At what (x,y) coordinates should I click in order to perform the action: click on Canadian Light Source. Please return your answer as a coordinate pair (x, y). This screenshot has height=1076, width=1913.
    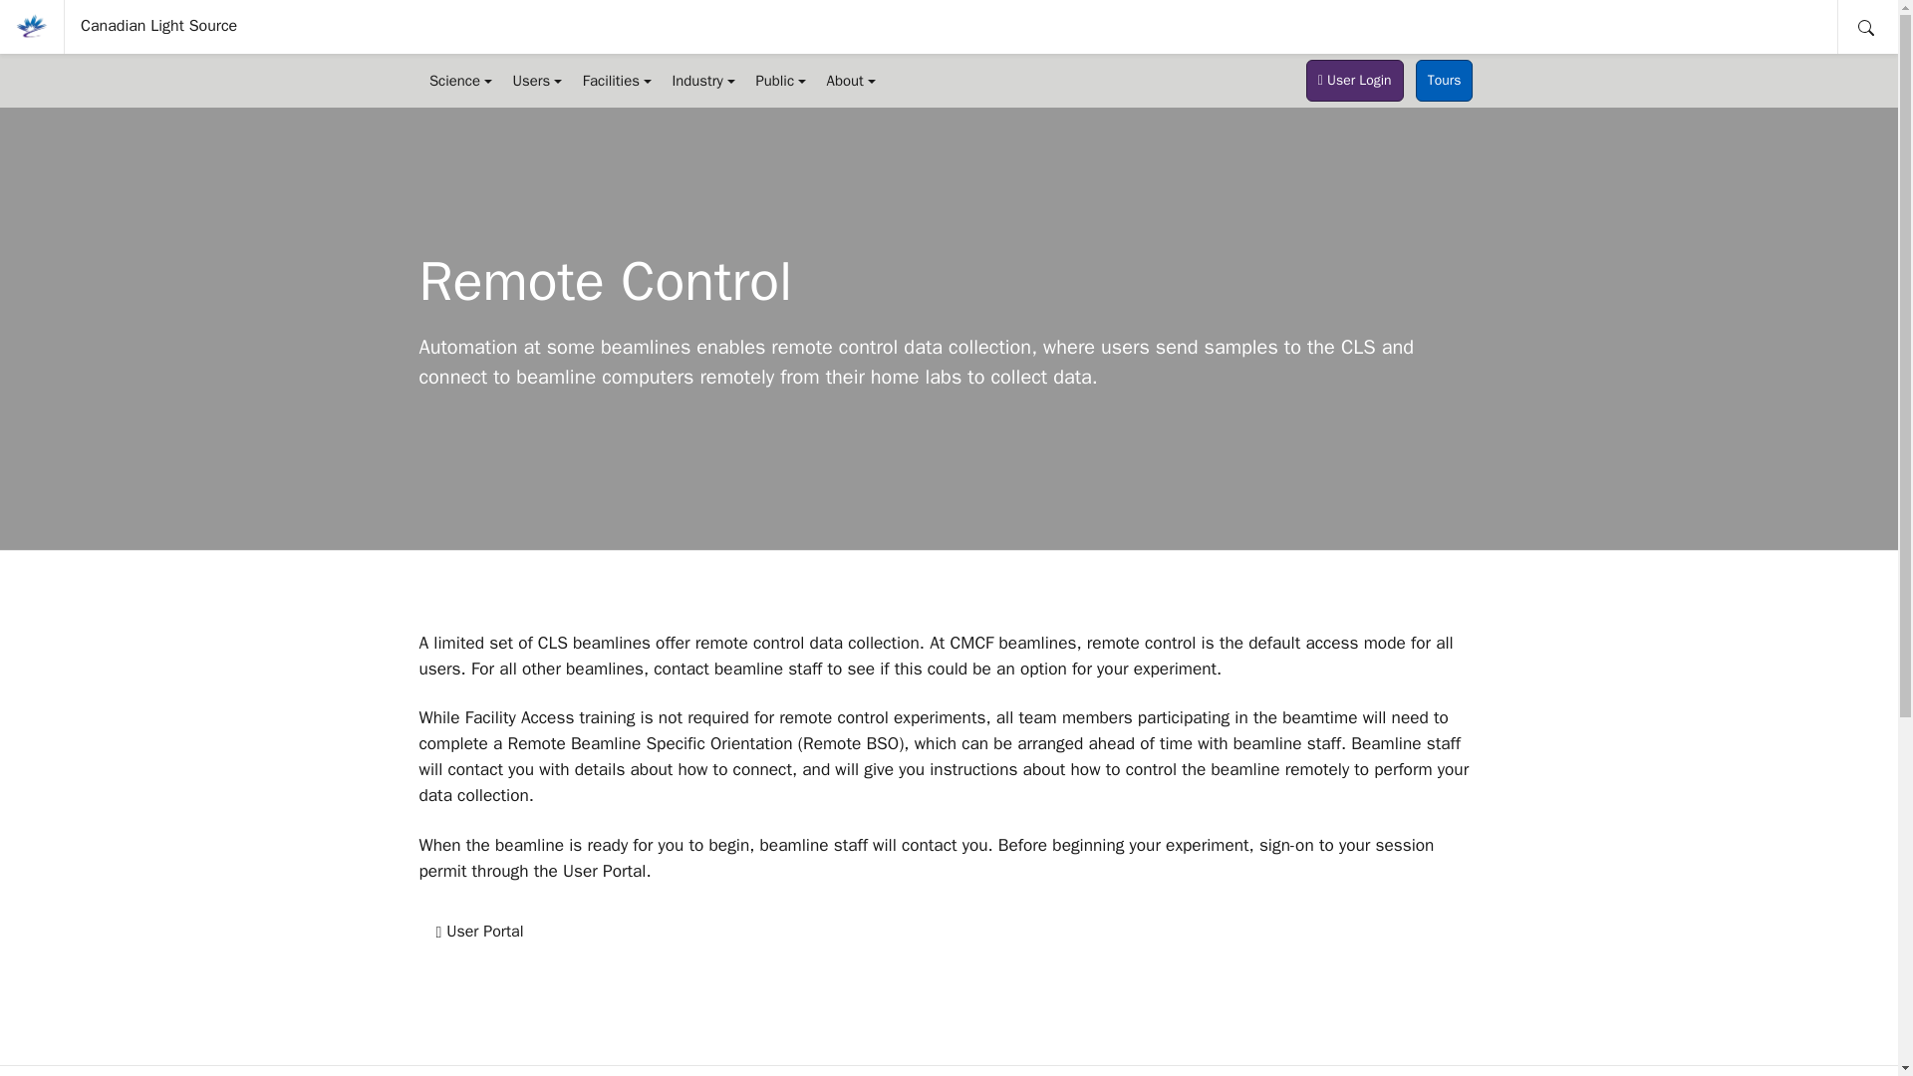
    Looking at the image, I should click on (158, 26).